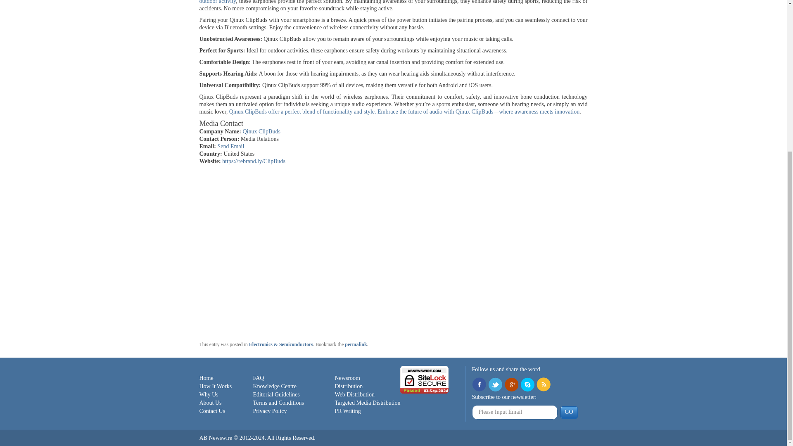  Describe the element at coordinates (425, 379) in the screenshot. I see `SiteLock` at that location.